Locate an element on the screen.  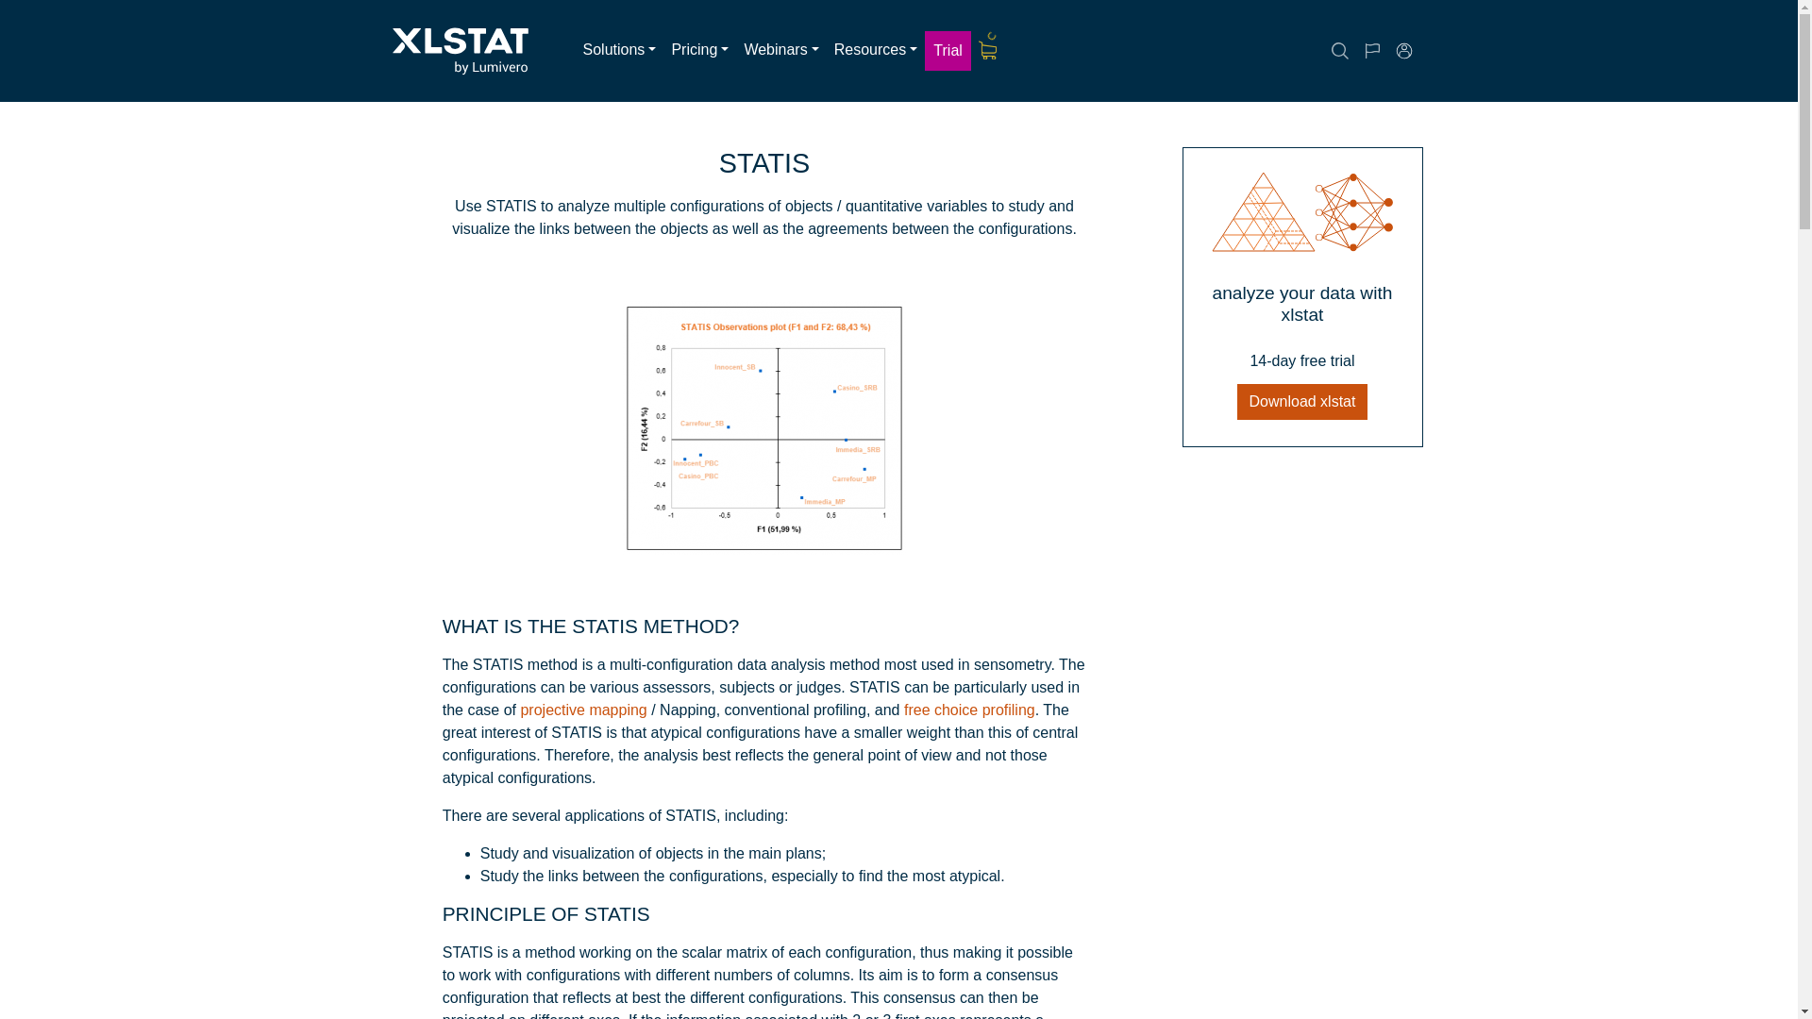
English is located at coordinates (1389, 51).